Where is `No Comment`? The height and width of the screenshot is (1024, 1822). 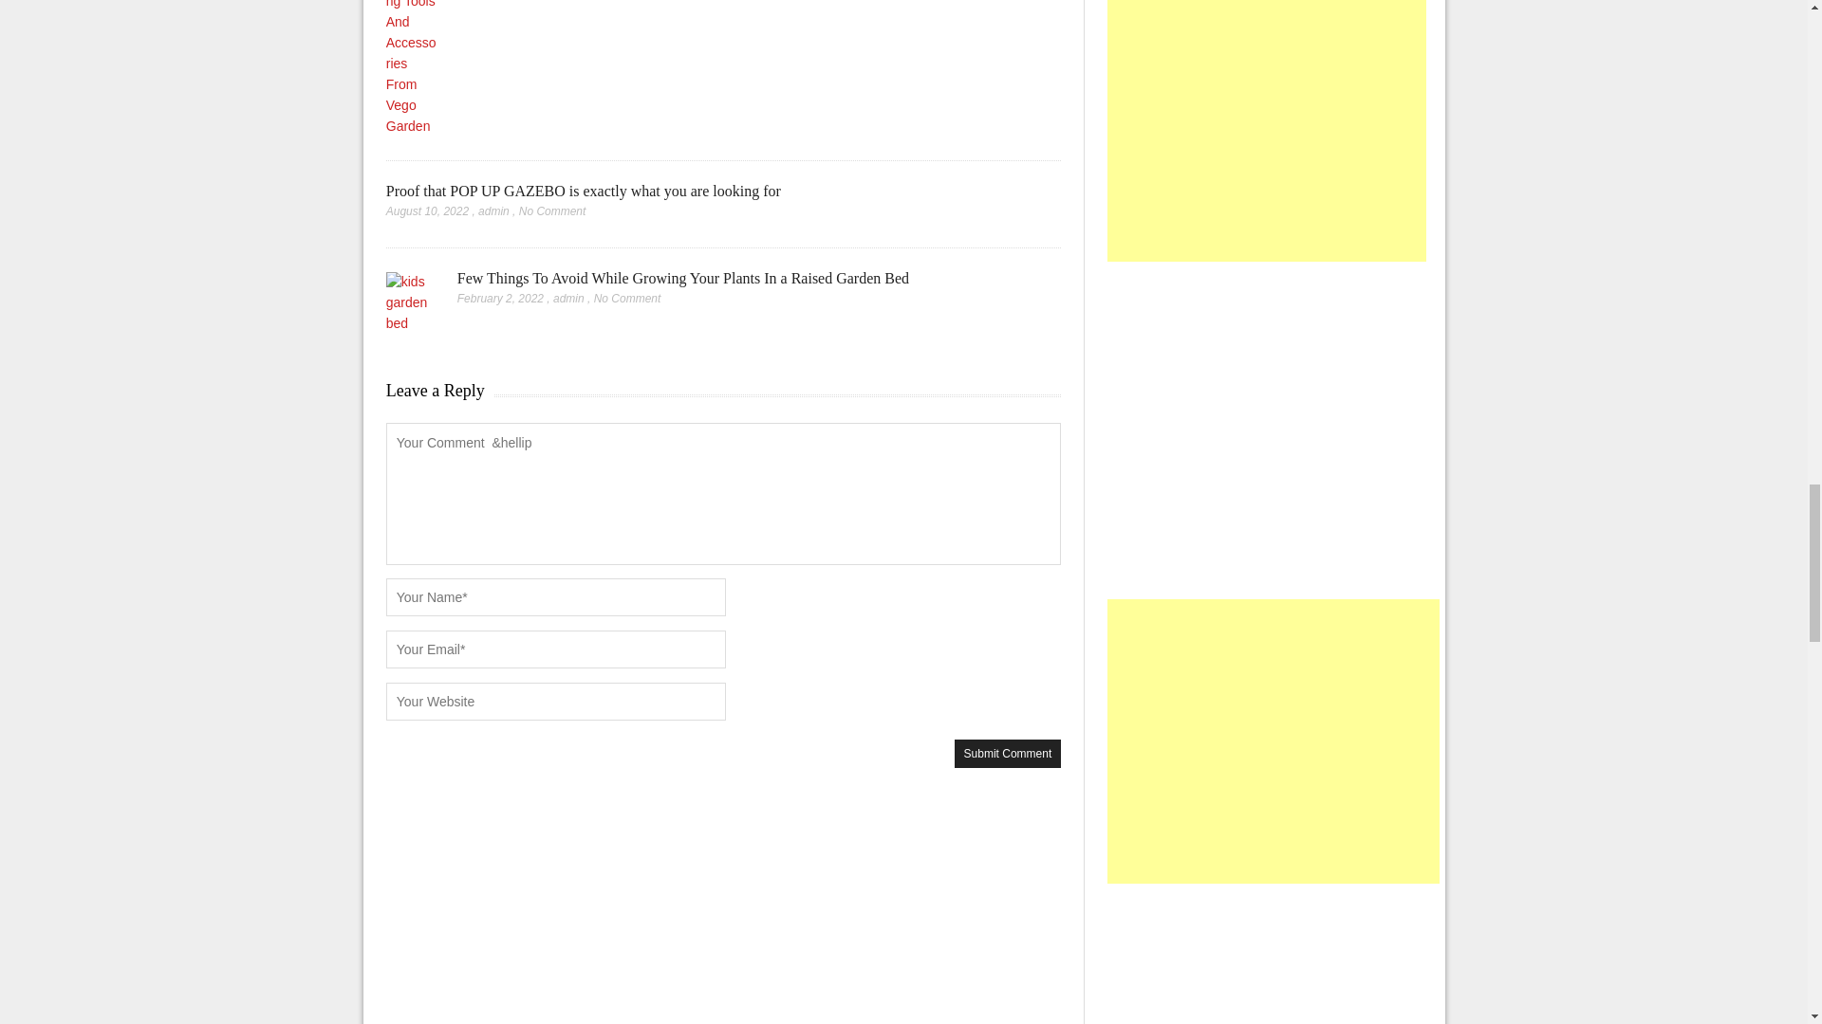 No Comment is located at coordinates (626, 298).